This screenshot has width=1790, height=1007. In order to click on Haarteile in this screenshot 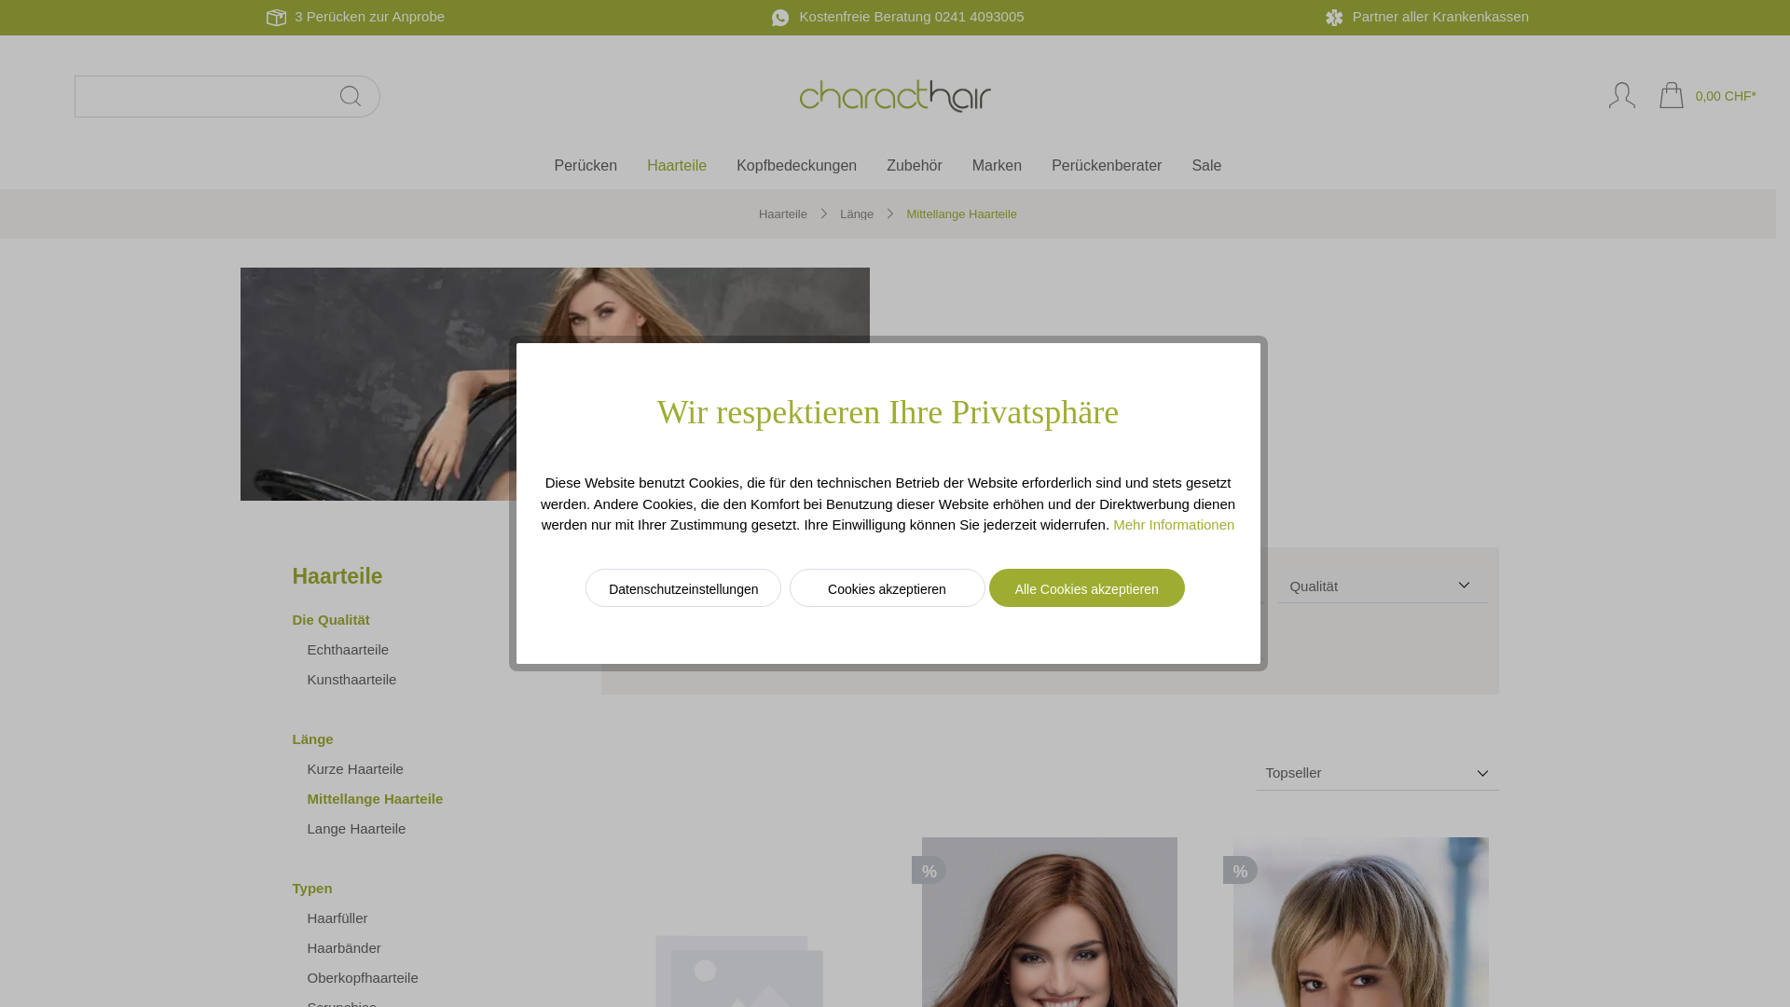, I will do `click(783, 214)`.